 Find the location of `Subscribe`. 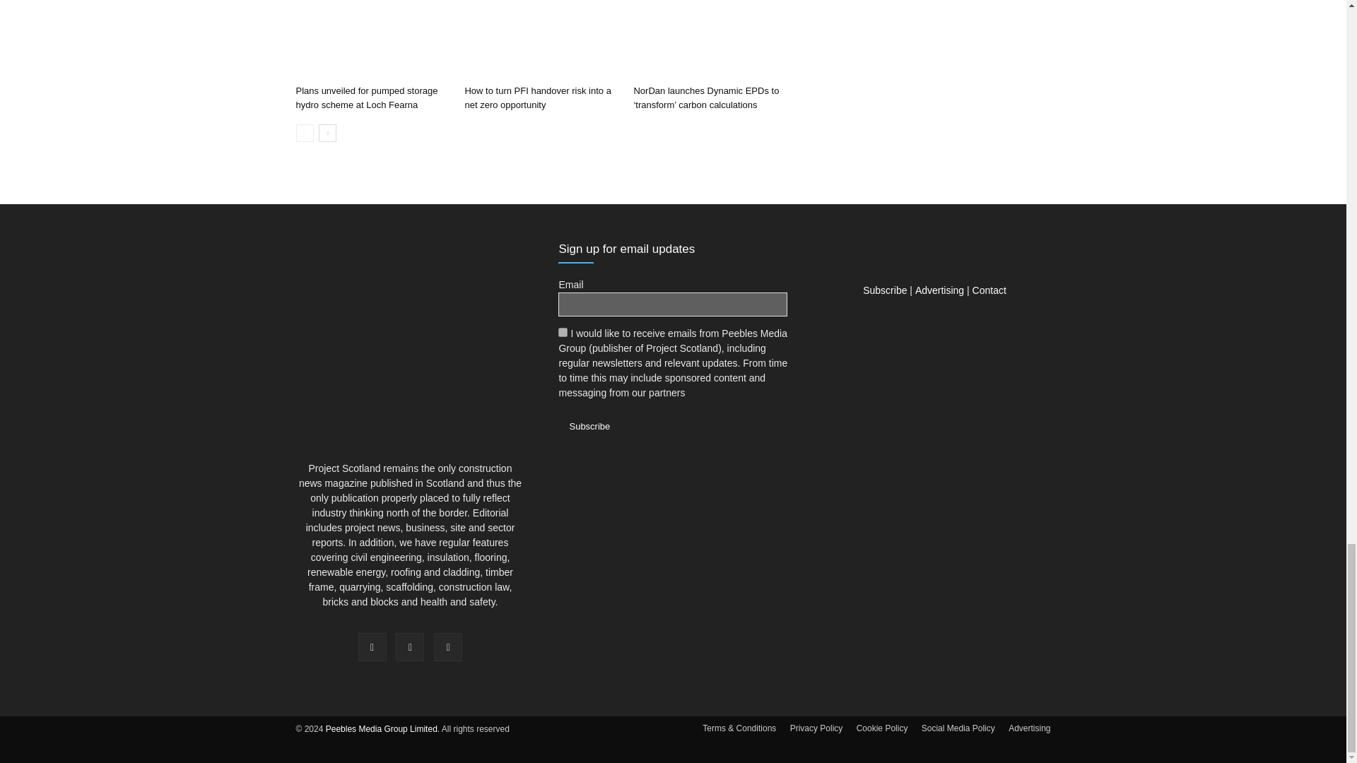

Subscribe is located at coordinates (589, 425).